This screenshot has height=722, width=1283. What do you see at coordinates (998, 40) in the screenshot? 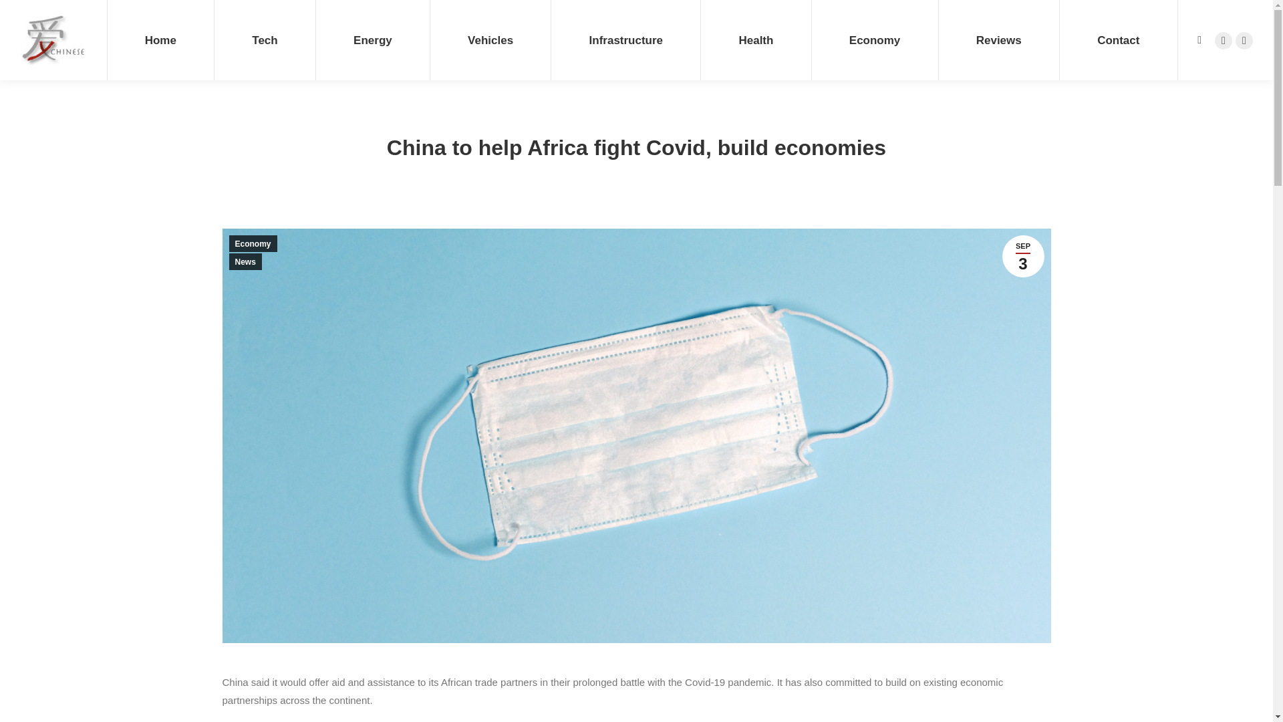
I see `Reviews` at bounding box center [998, 40].